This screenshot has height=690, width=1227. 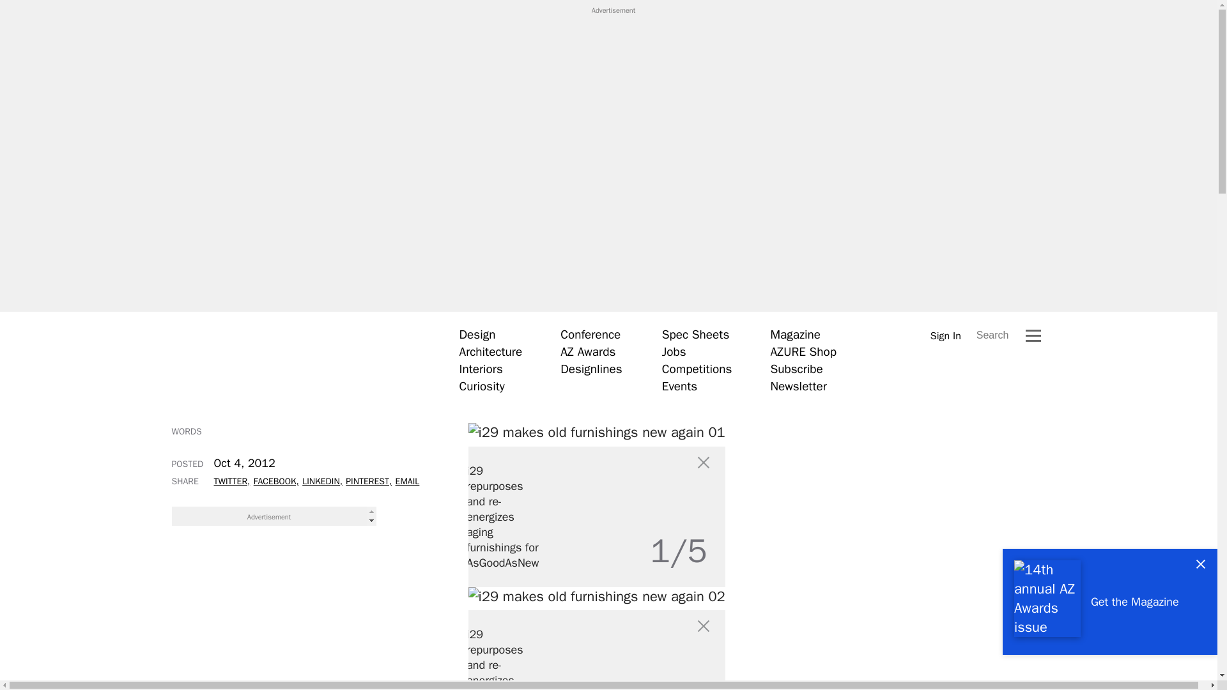 I want to click on Competitions, so click(x=697, y=369).